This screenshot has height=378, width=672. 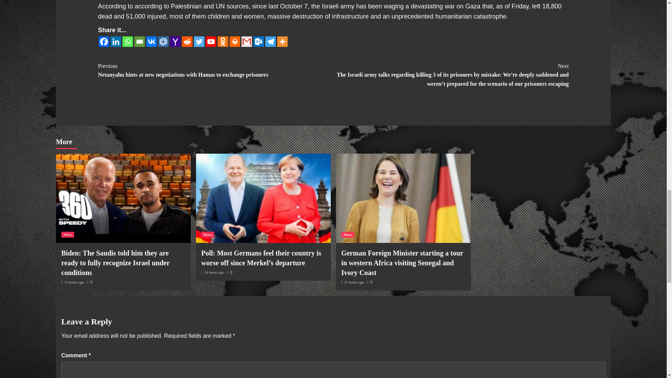 What do you see at coordinates (199, 41) in the screenshot?
I see `Twitter` at bounding box center [199, 41].